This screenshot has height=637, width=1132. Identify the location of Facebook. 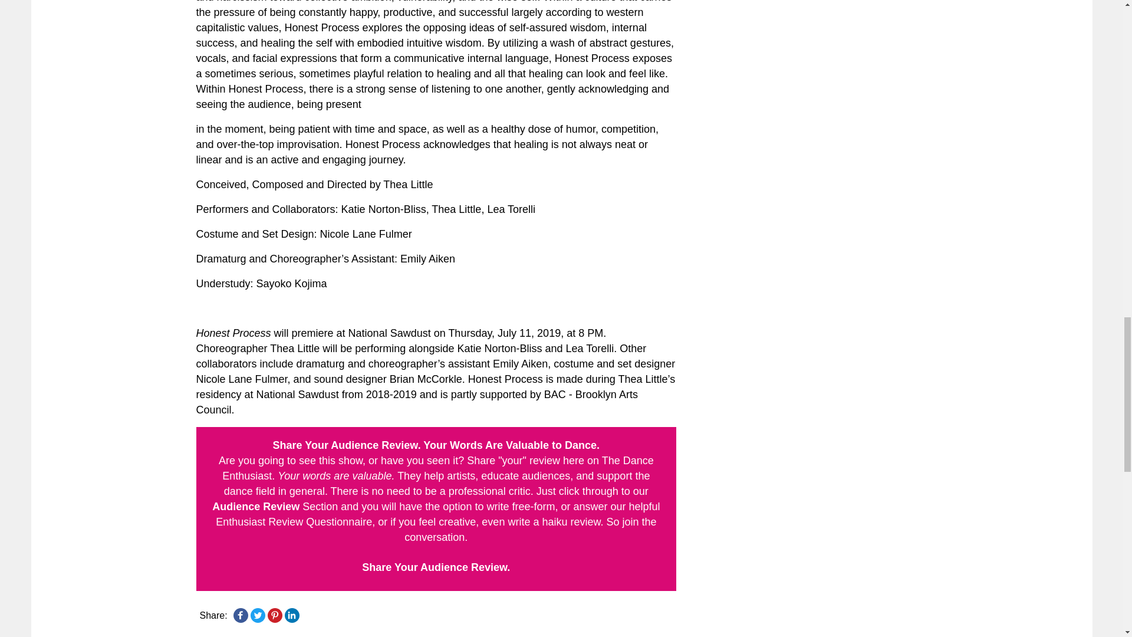
(241, 615).